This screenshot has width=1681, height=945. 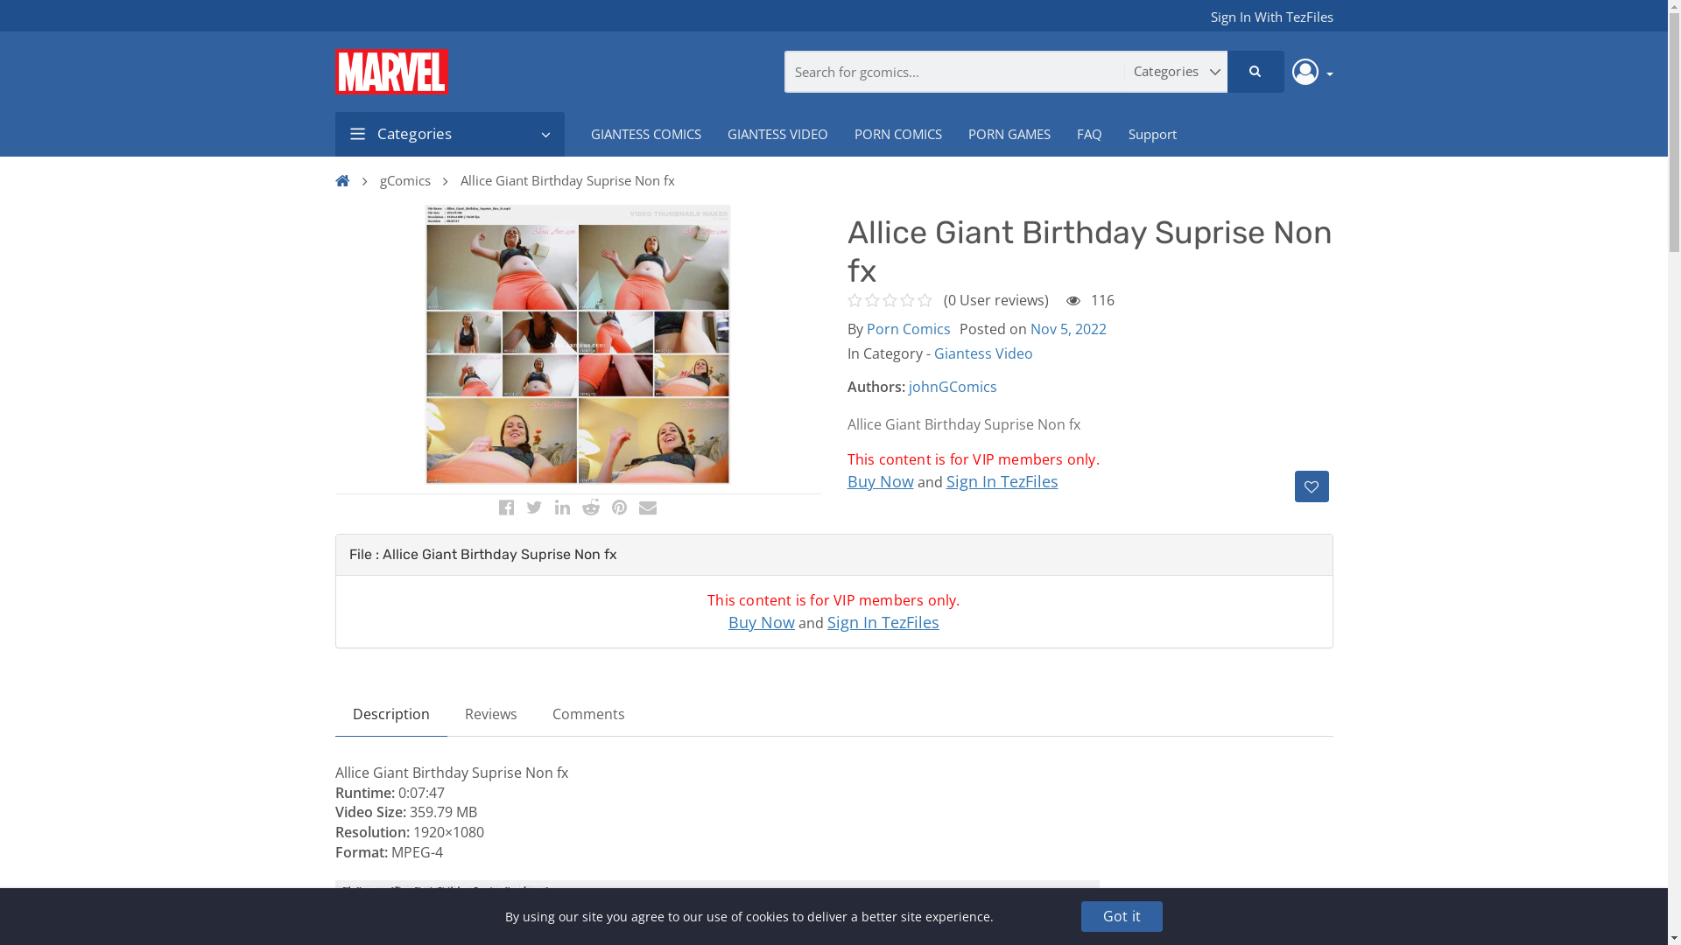 I want to click on Sign In With TezFiles, so click(x=1271, y=17).